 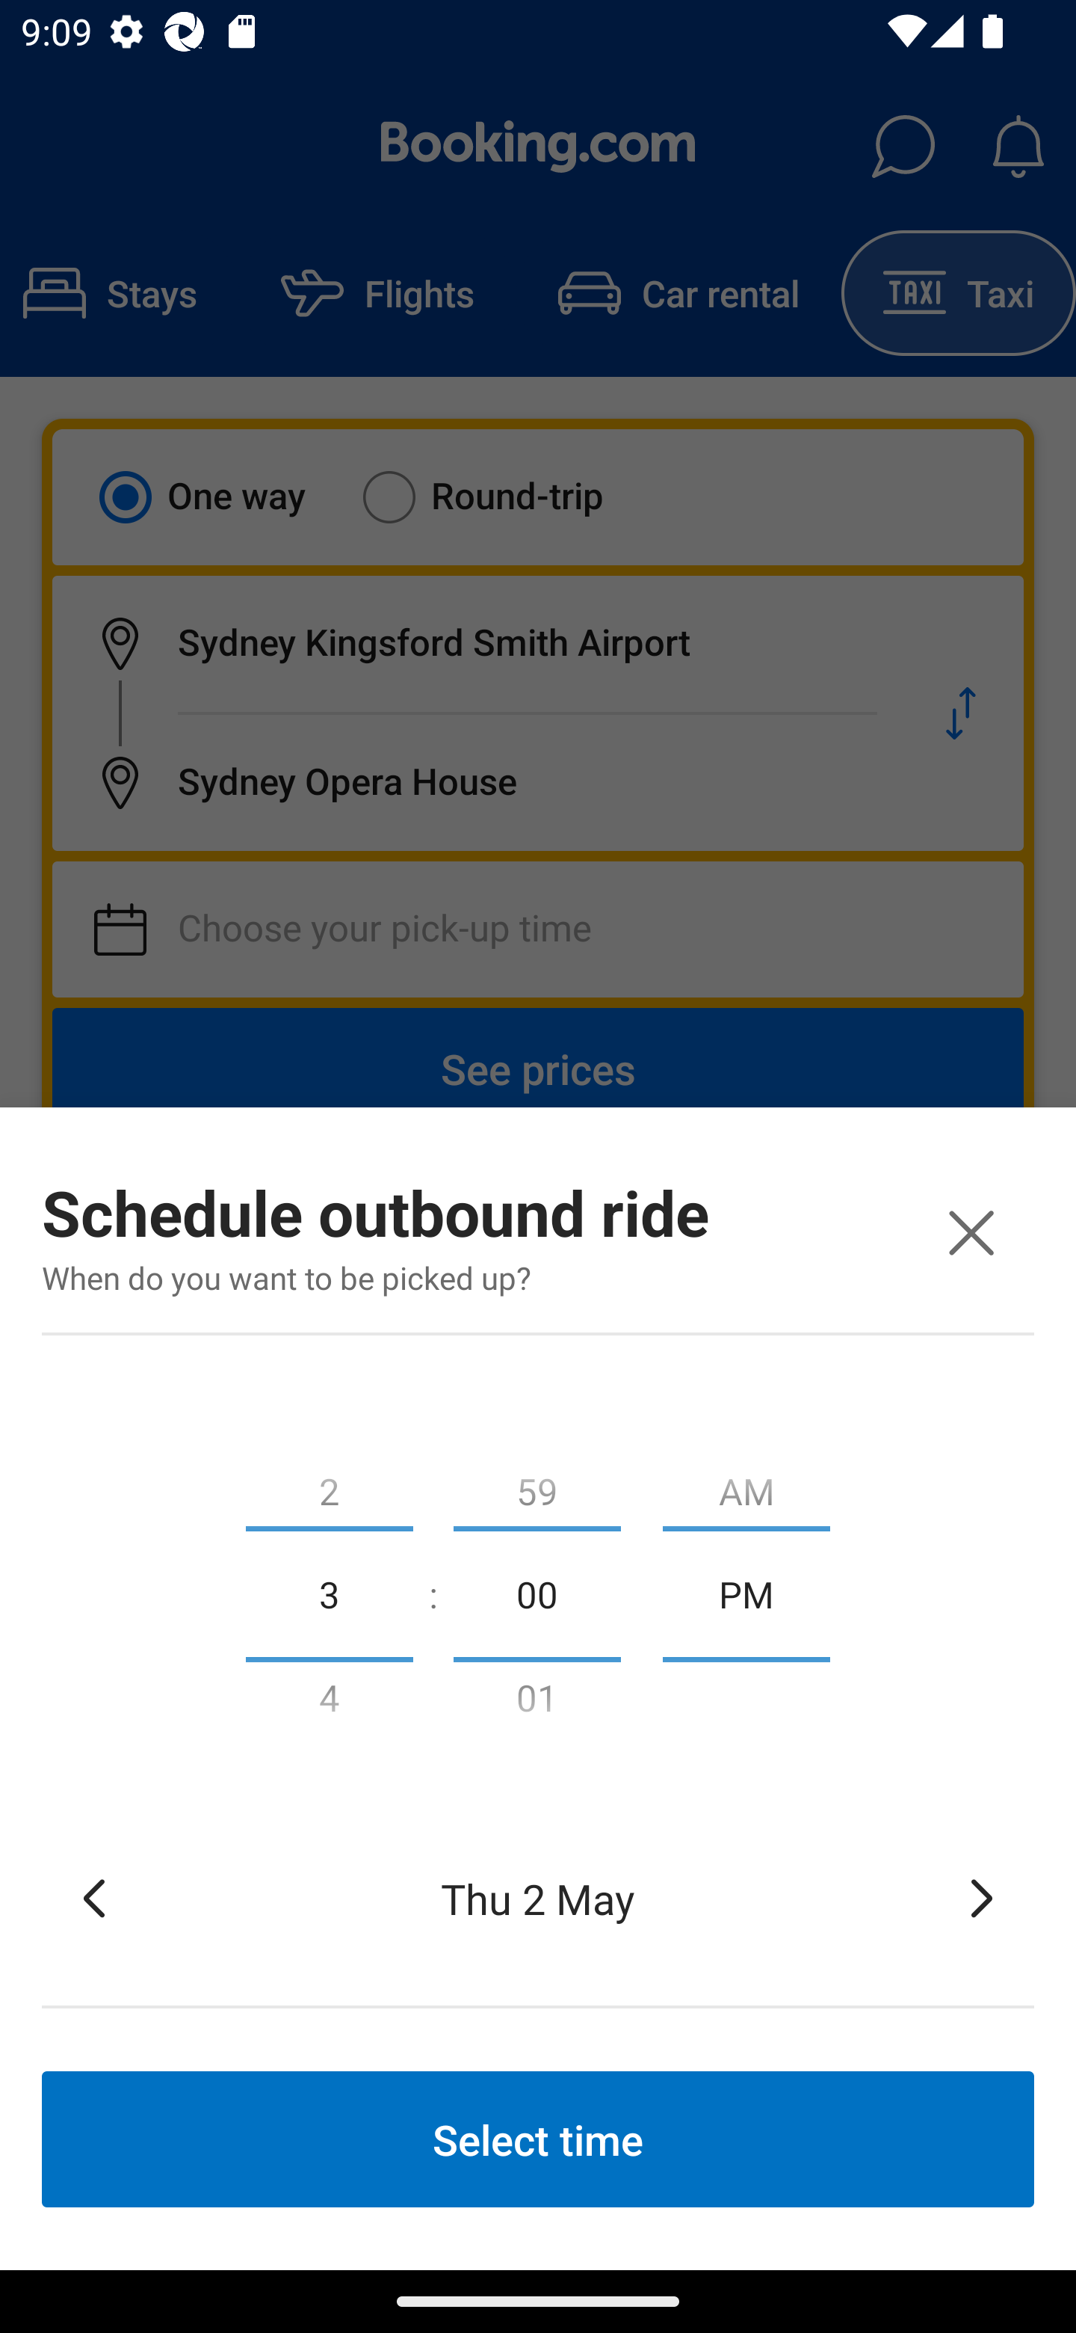 I want to click on Tap to move forward to the next date, so click(x=982, y=1898).